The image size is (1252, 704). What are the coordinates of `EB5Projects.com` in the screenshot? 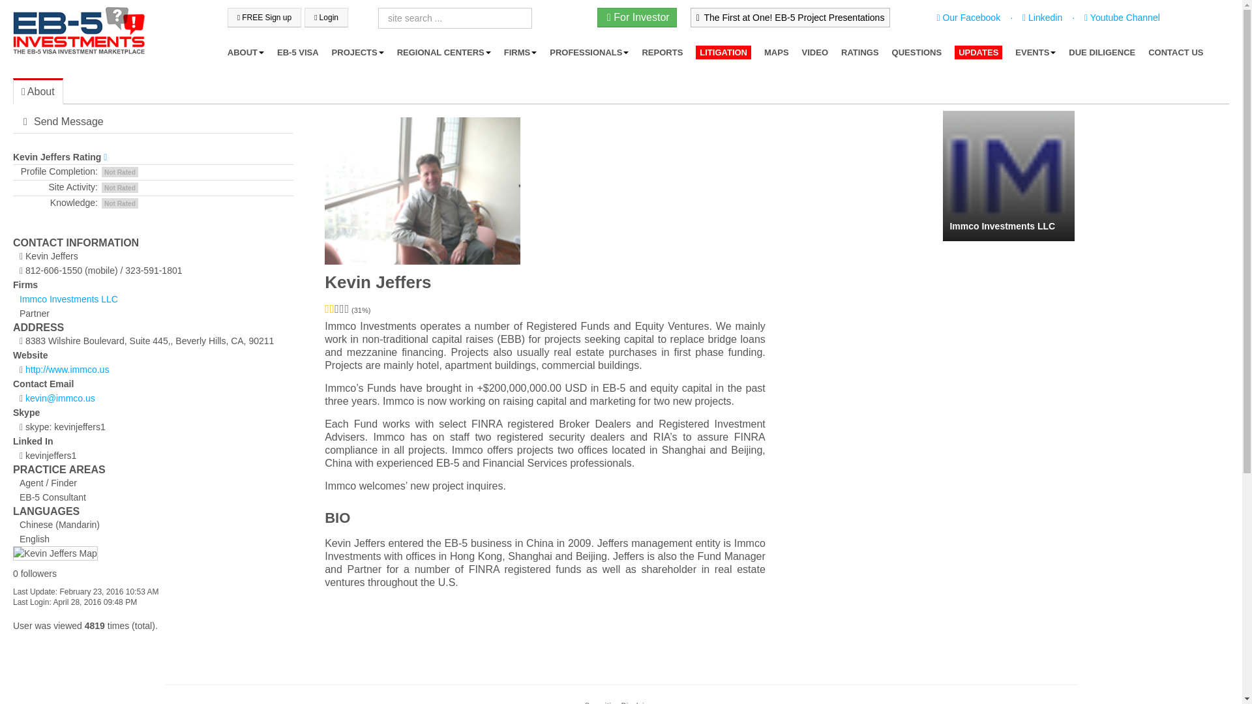 It's located at (78, 31).